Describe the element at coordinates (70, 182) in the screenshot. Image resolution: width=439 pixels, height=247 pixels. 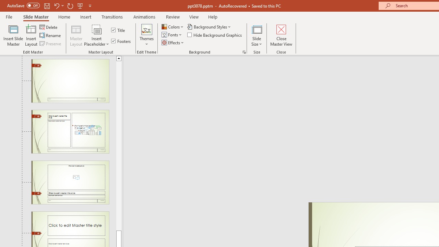
I see `Slide Picture with Caption Layout: used by no slides` at that location.